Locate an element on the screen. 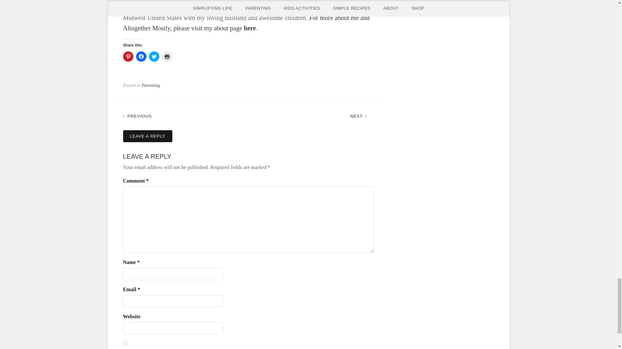 The height and width of the screenshot is (349, 622). LEAVE A REPLY is located at coordinates (148, 136).